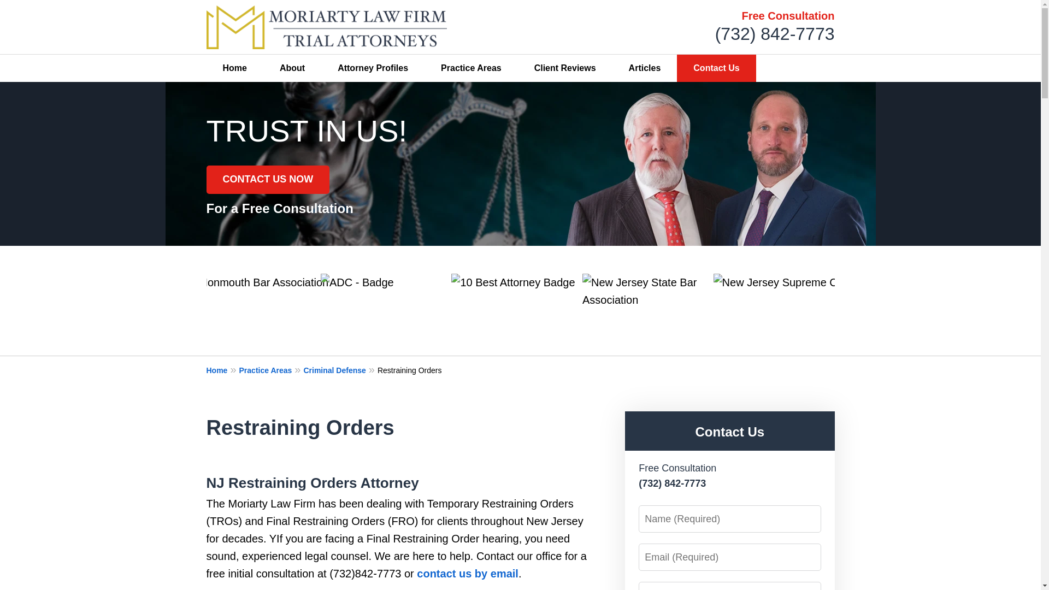  What do you see at coordinates (340, 369) in the screenshot?
I see `Criminal Defense` at bounding box center [340, 369].